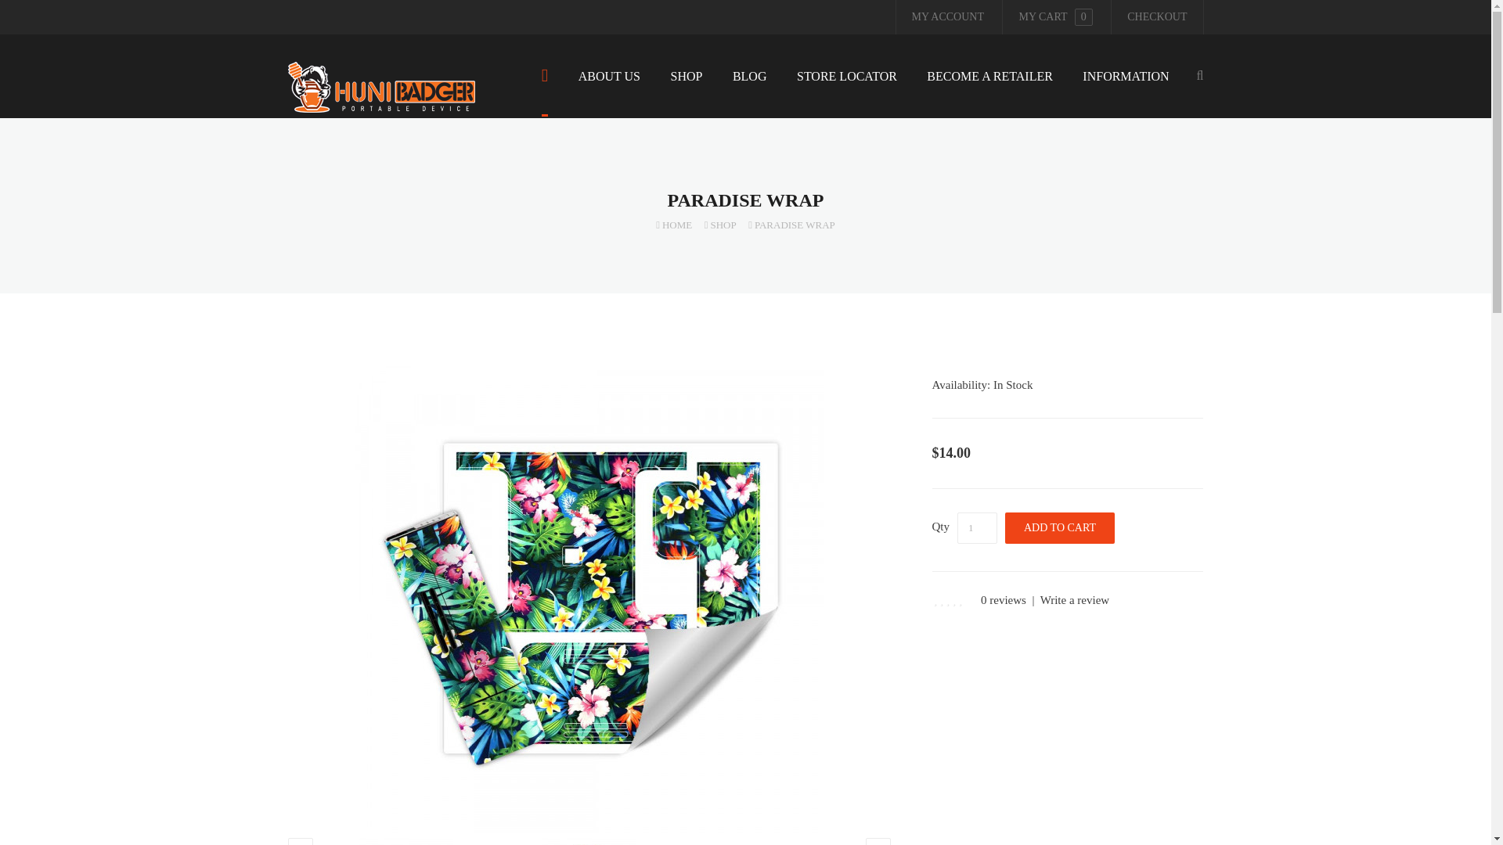 The image size is (1503, 845). I want to click on 1, so click(977, 527).